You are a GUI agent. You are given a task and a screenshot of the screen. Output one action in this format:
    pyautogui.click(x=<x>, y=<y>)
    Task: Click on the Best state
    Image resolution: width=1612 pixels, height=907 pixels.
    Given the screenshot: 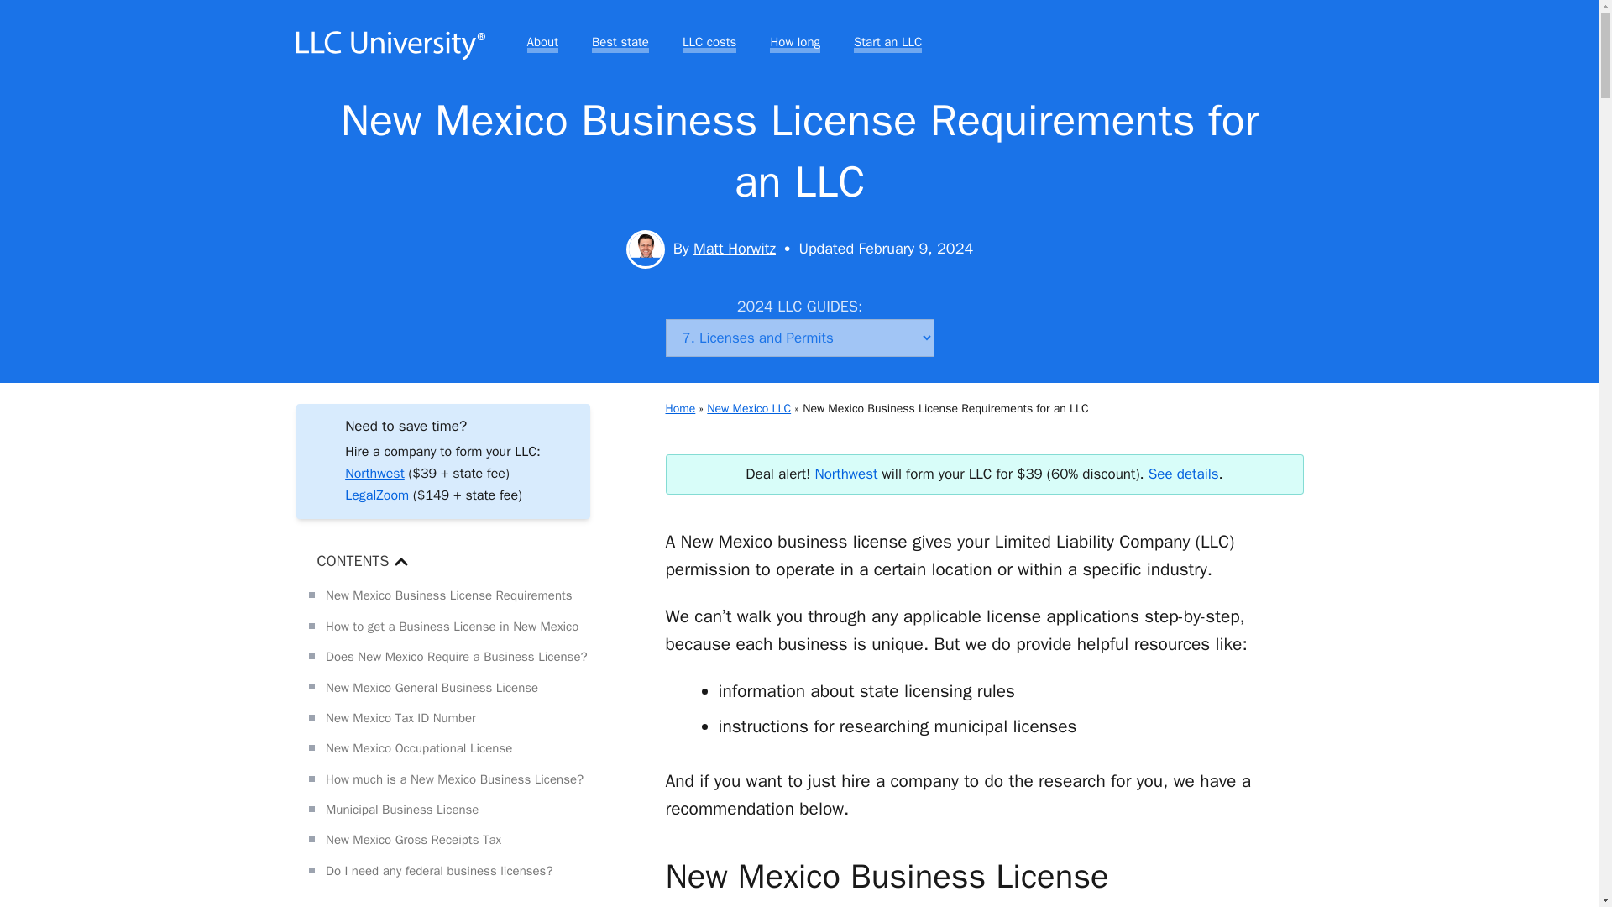 What is the action you would take?
    pyautogui.click(x=620, y=42)
    